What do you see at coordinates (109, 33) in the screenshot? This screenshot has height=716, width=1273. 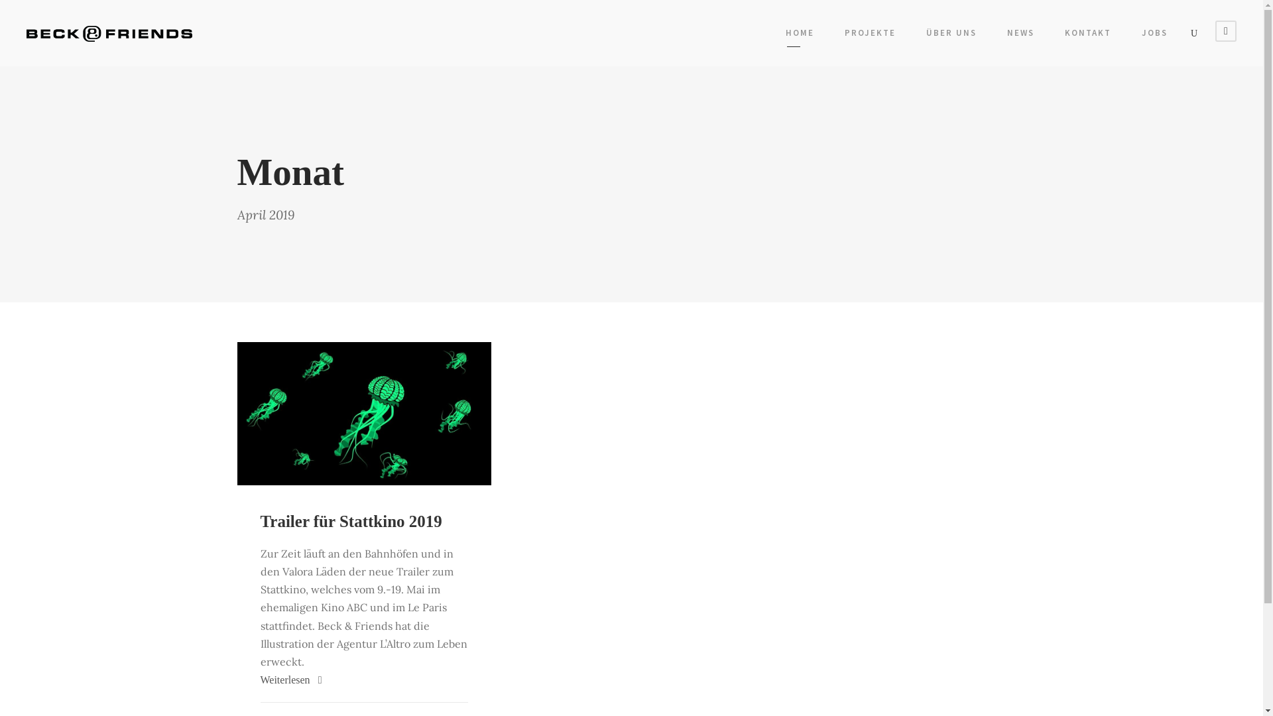 I see `bf_logo` at bounding box center [109, 33].